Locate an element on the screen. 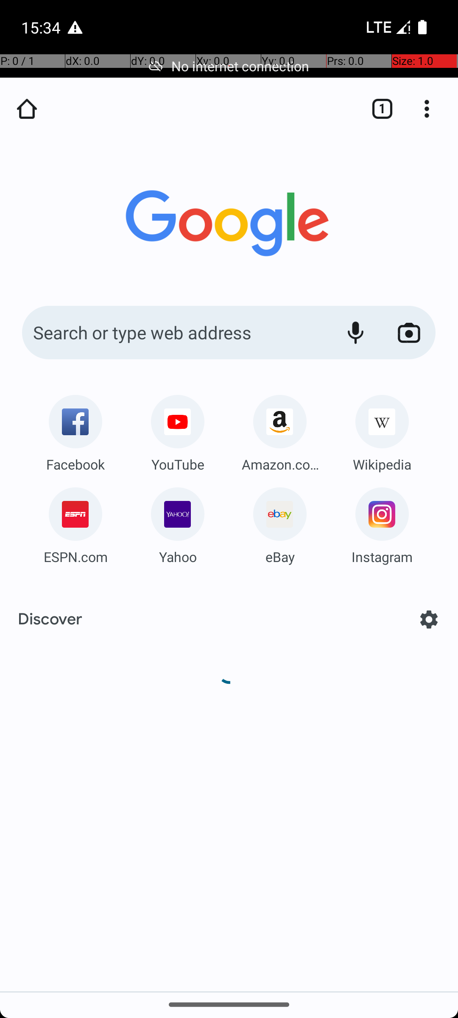 The width and height of the screenshot is (458, 1018). ESPN.com is located at coordinates (75, 557).